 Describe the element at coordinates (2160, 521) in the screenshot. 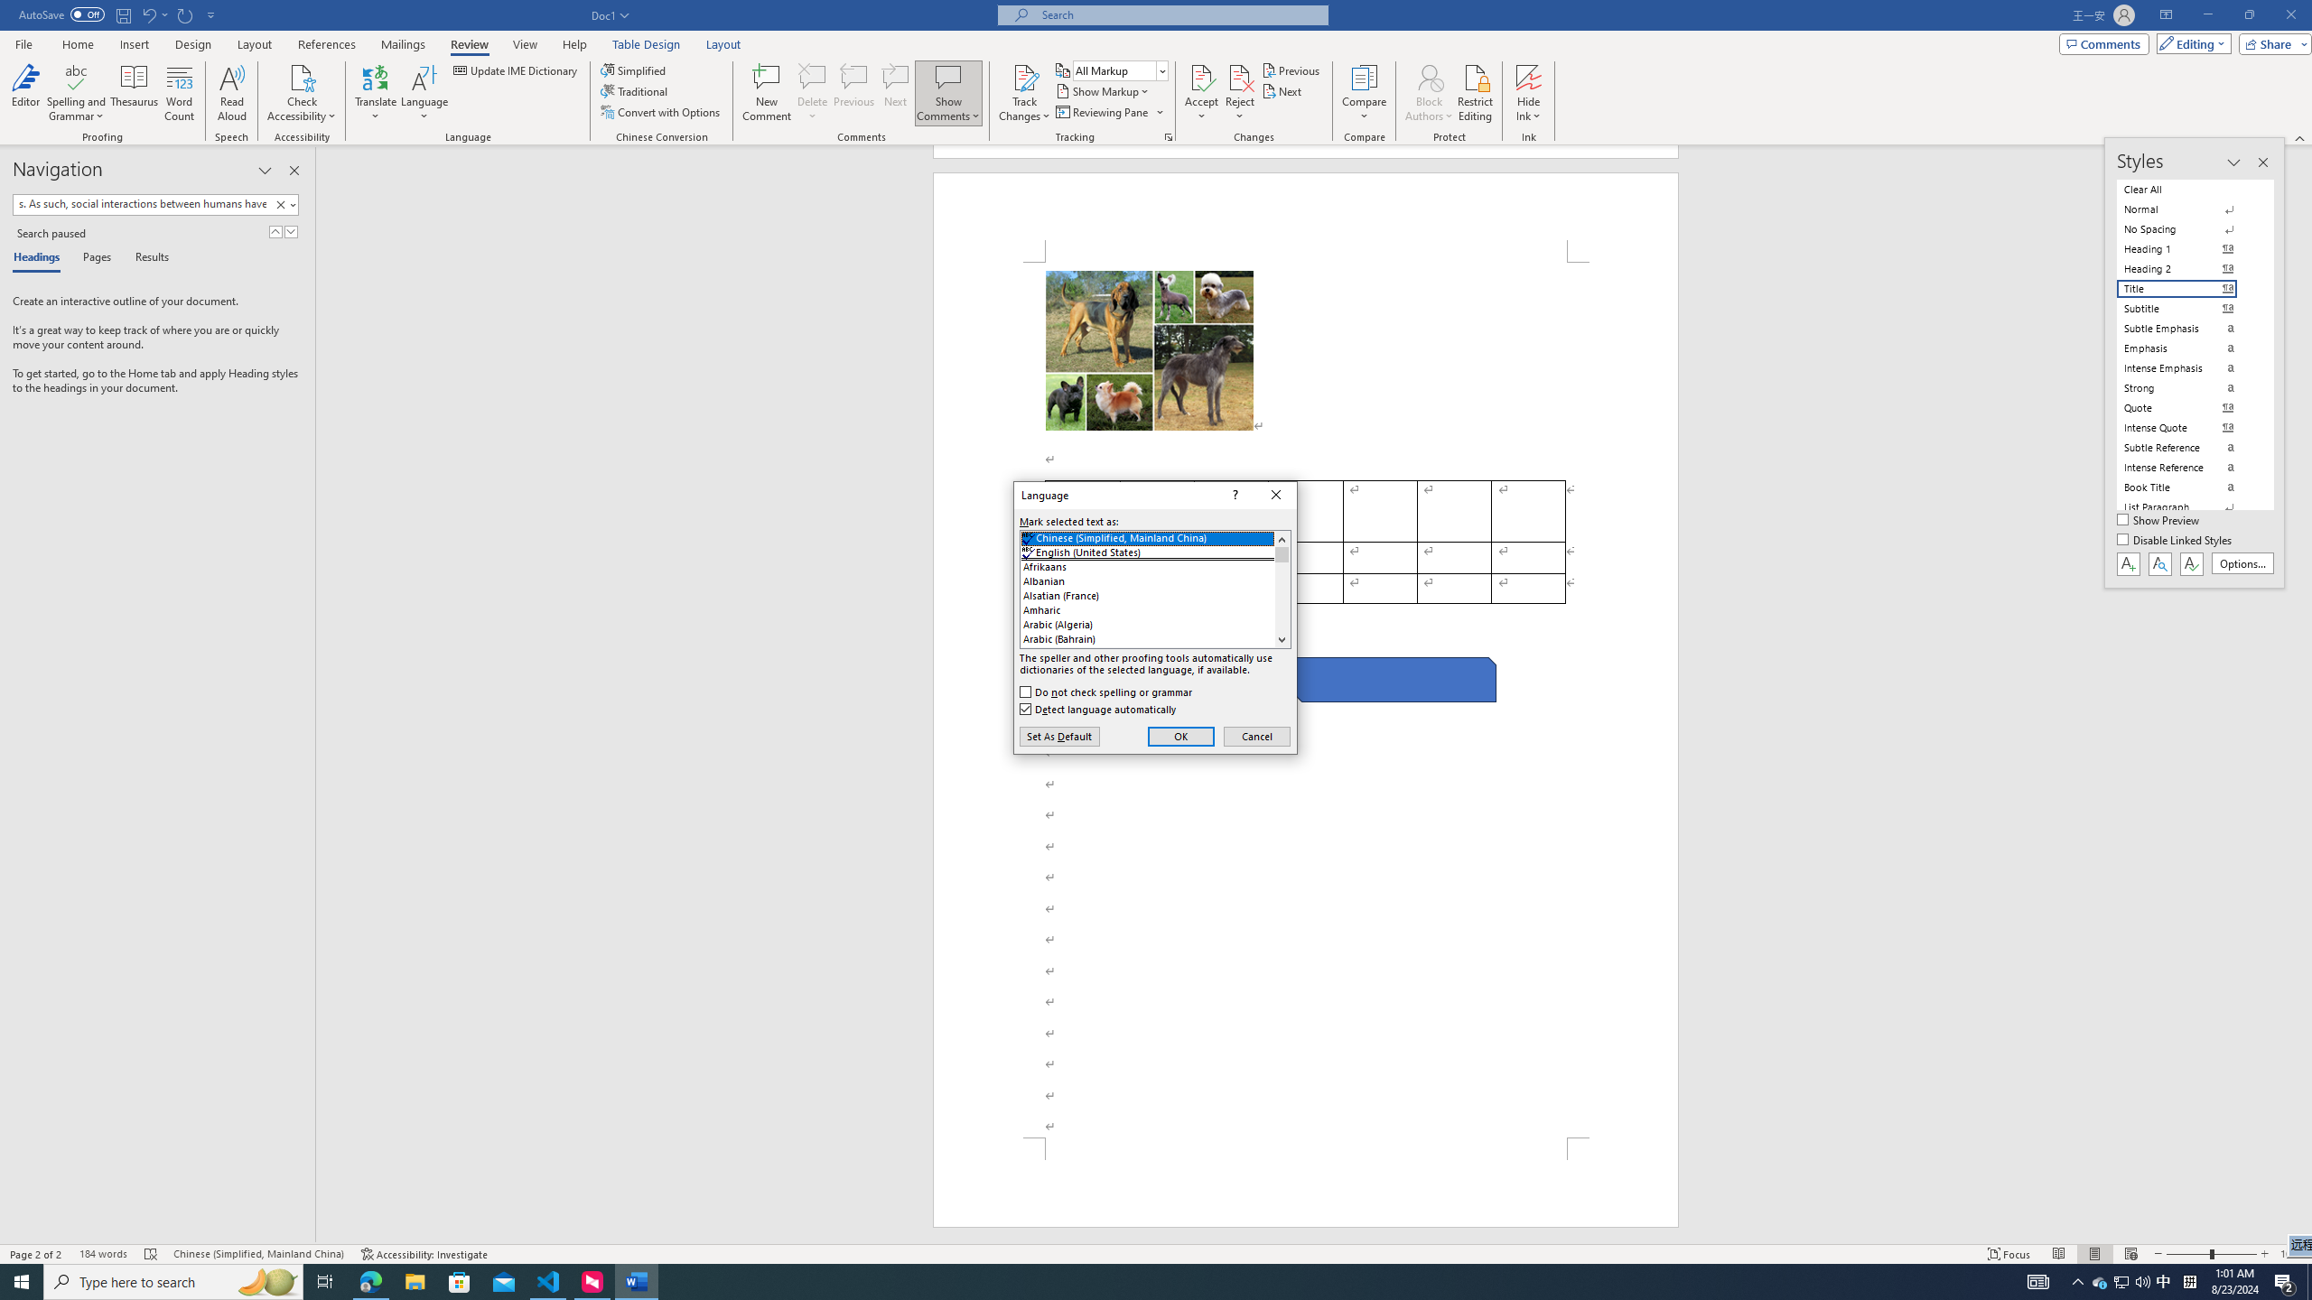

I see `Microsoft Edge - 1 running window` at that location.